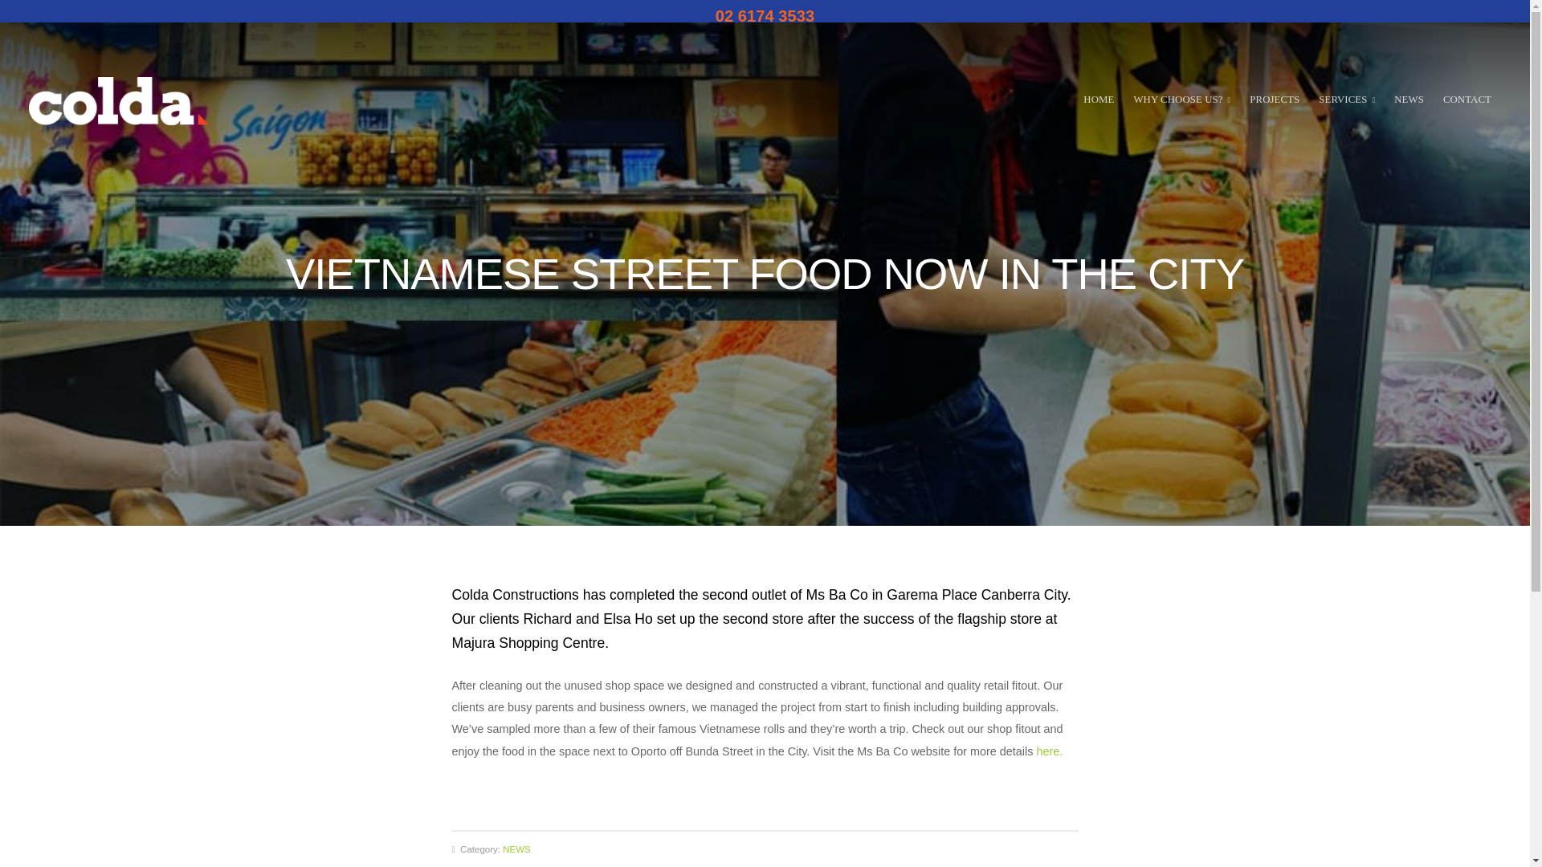 The height and width of the screenshot is (867, 1542). I want to click on PROJECTS, so click(1274, 100).